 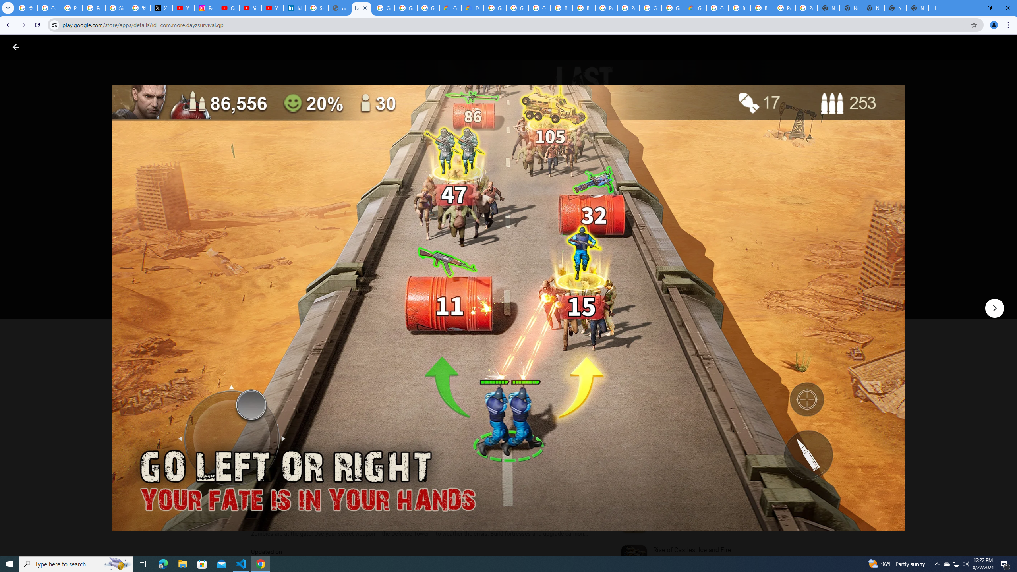 I want to click on Last Shelter: Survival - Apps on Google Play, so click(x=362, y=8).